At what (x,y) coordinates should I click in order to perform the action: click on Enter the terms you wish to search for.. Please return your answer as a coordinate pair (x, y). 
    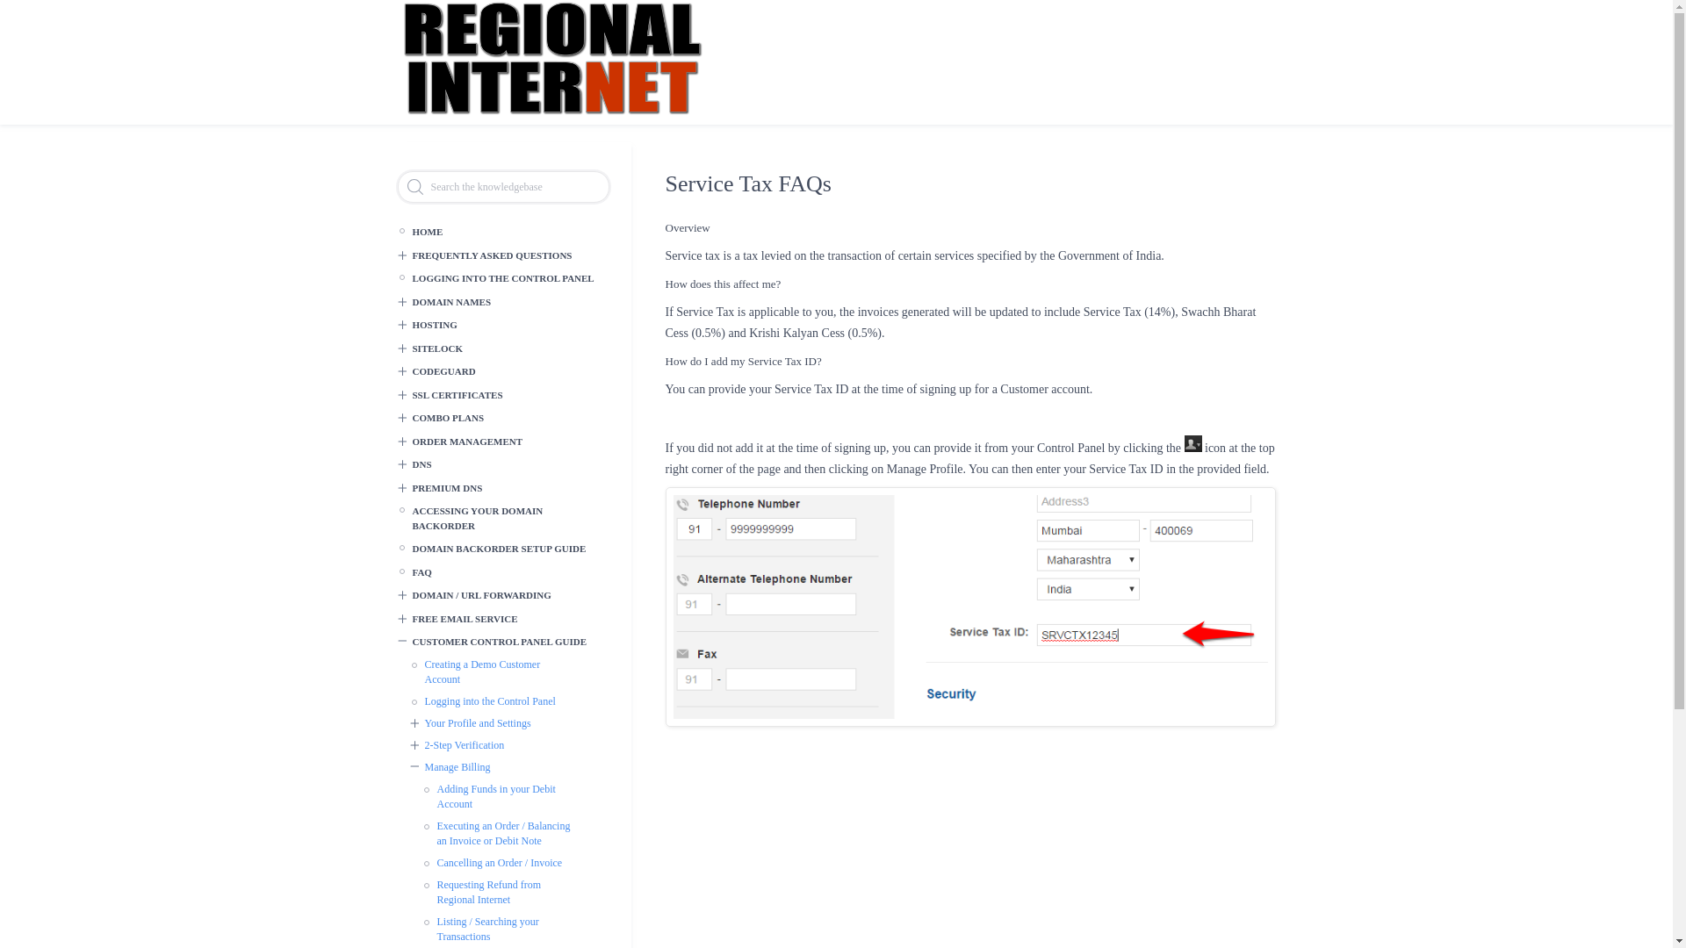
    Looking at the image, I should click on (502, 187).